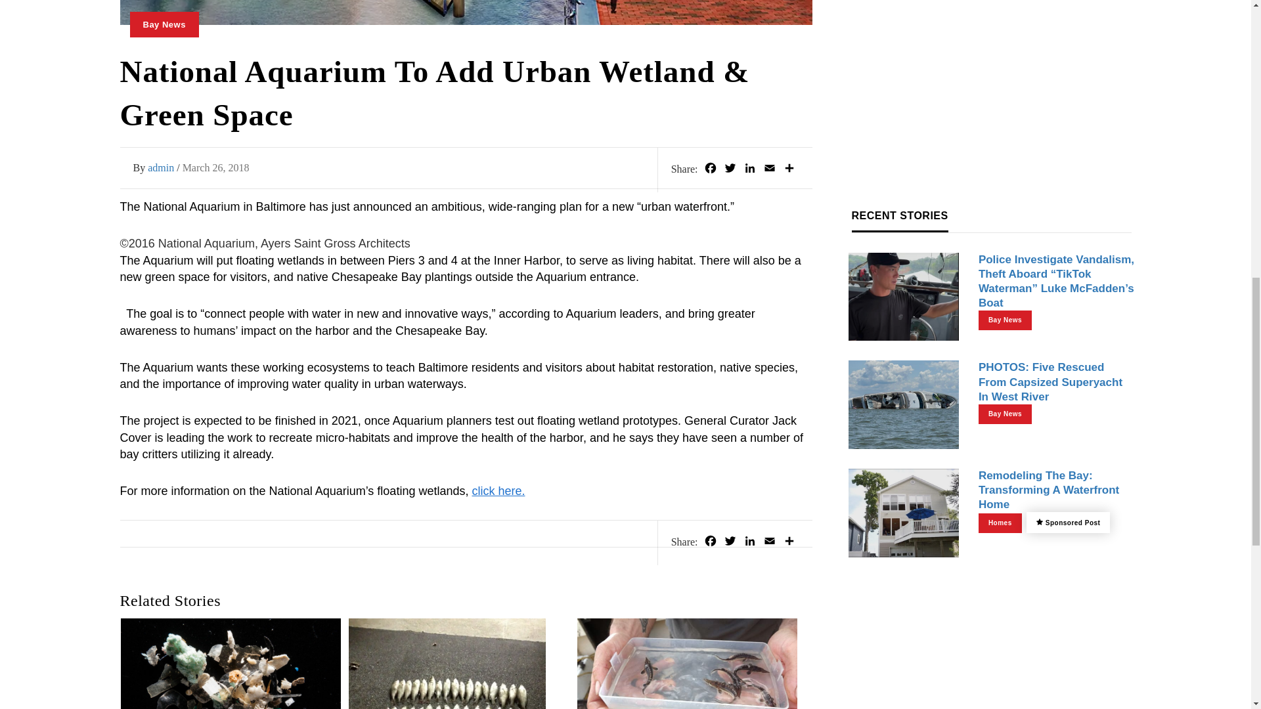 The height and width of the screenshot is (709, 1261). What do you see at coordinates (768, 543) in the screenshot?
I see `Email` at bounding box center [768, 543].